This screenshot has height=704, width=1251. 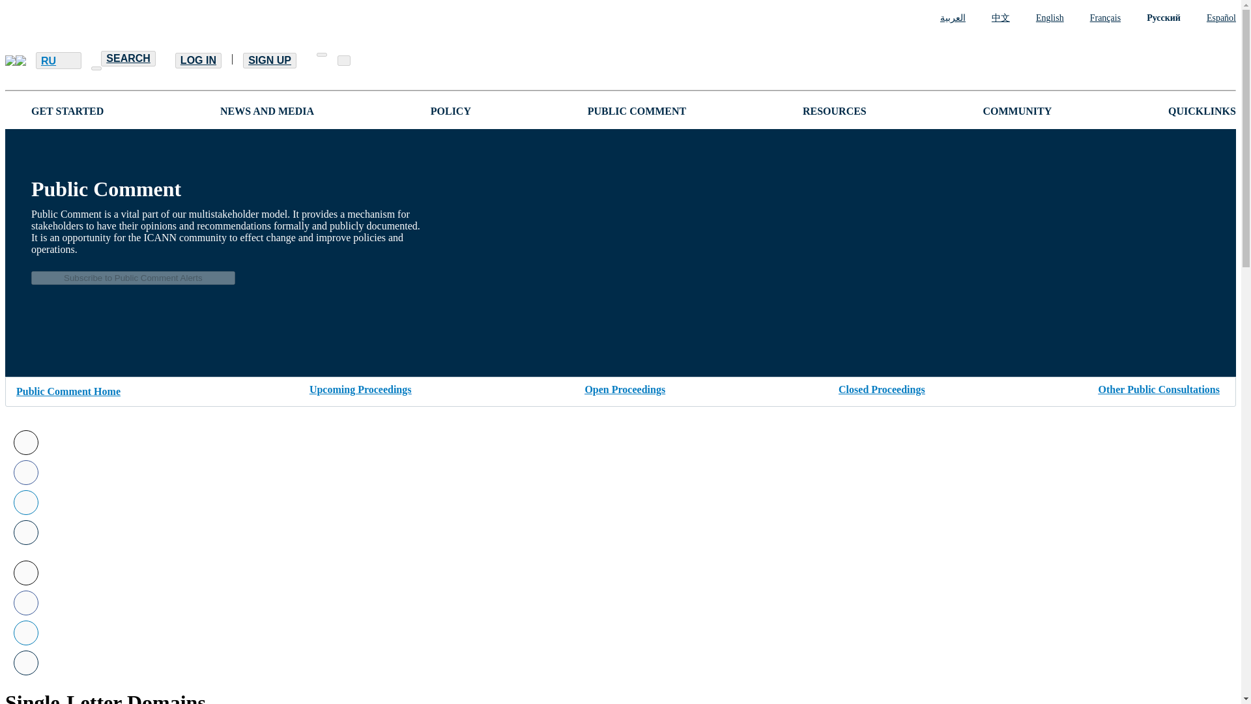 I want to click on Logo, so click(x=16, y=61).